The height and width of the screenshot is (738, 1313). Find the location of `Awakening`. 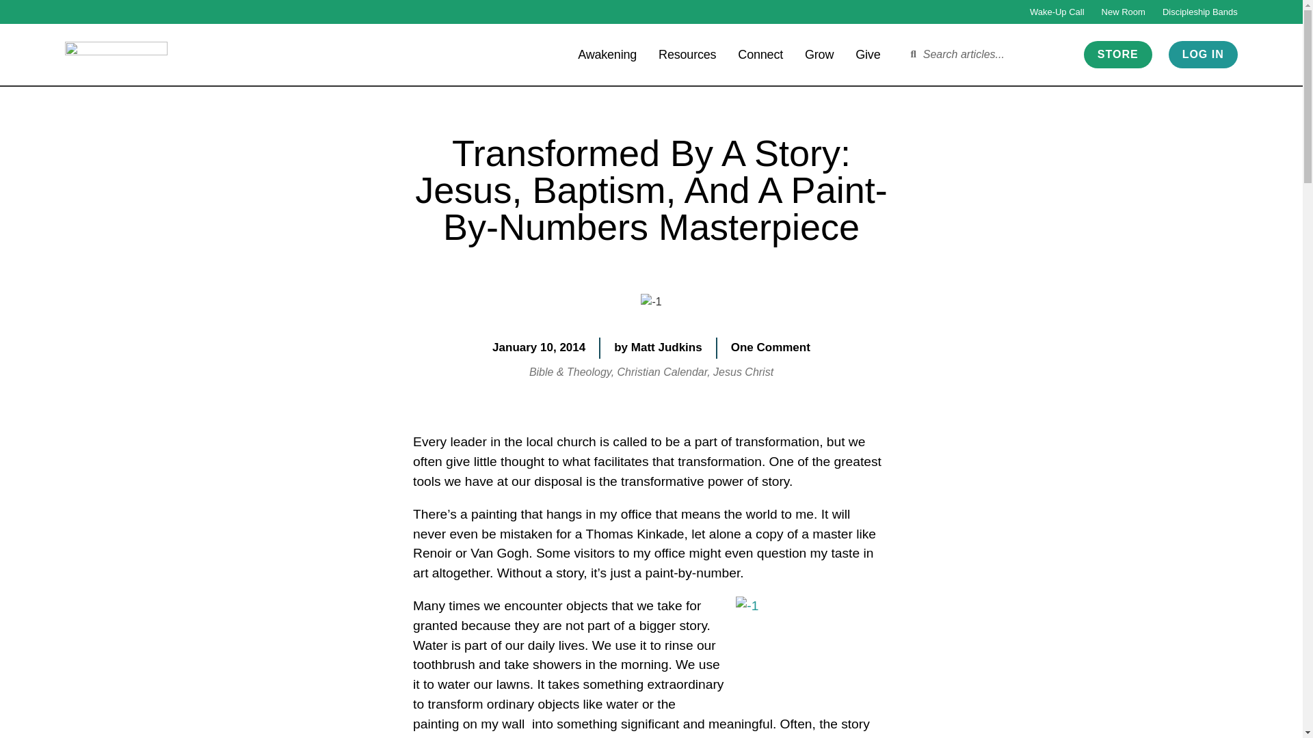

Awakening is located at coordinates (607, 53).